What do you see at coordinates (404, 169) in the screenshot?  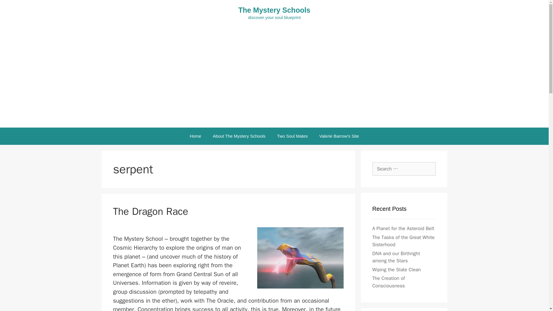 I see `Search for:` at bounding box center [404, 169].